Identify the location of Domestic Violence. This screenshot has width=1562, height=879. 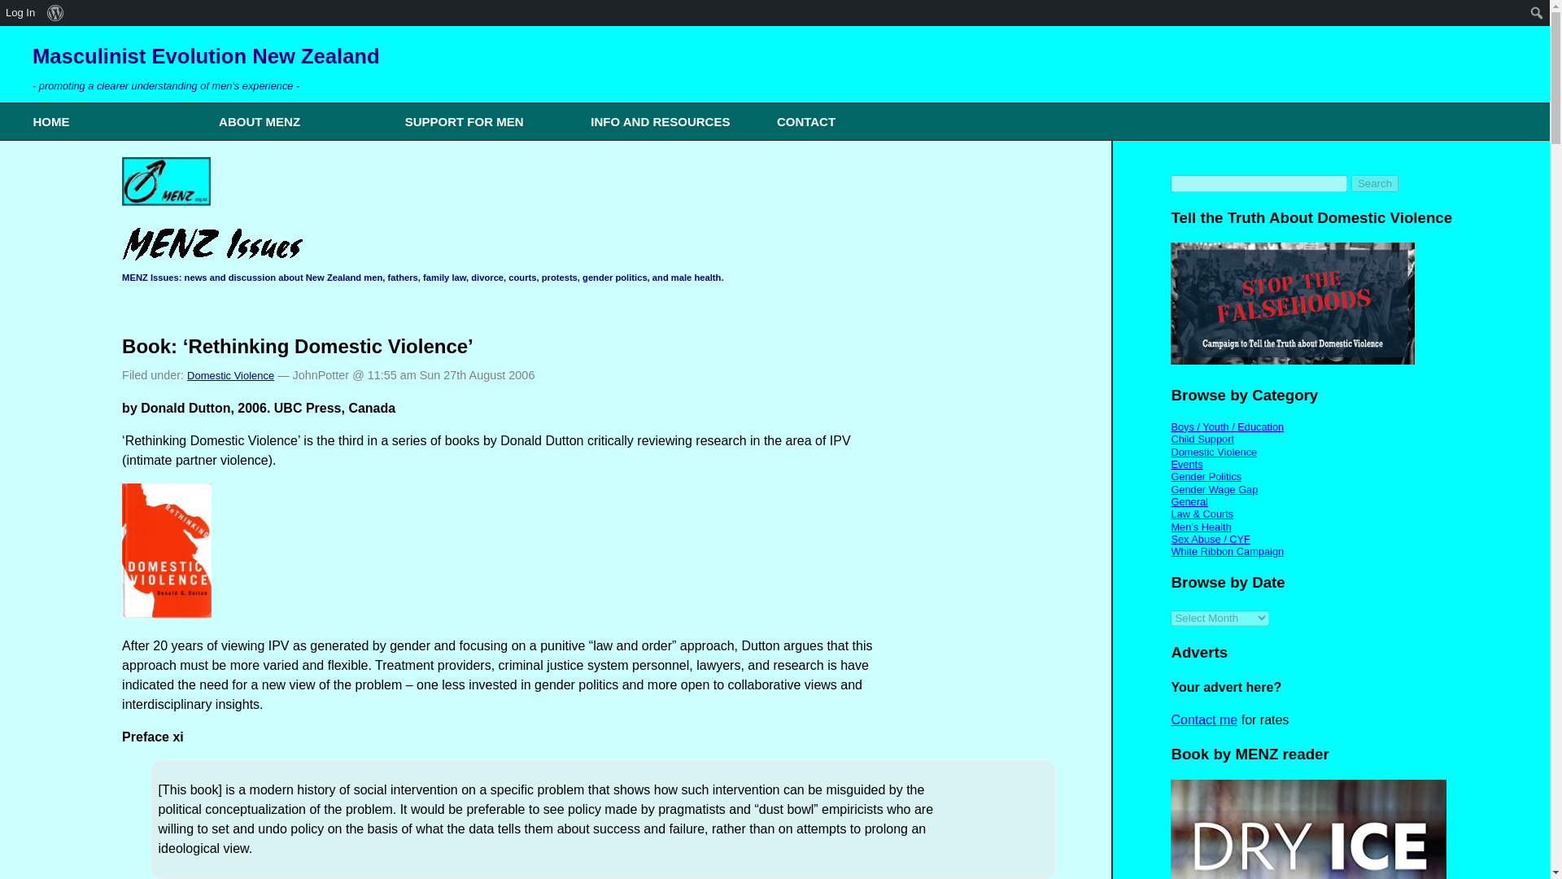
(231, 374).